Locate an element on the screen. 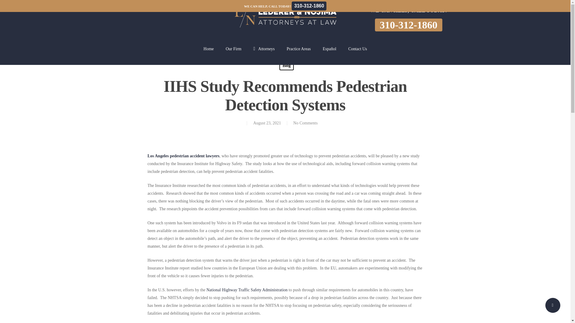 Image resolution: width=575 pixels, height=323 pixels. No Comments is located at coordinates (305, 123).